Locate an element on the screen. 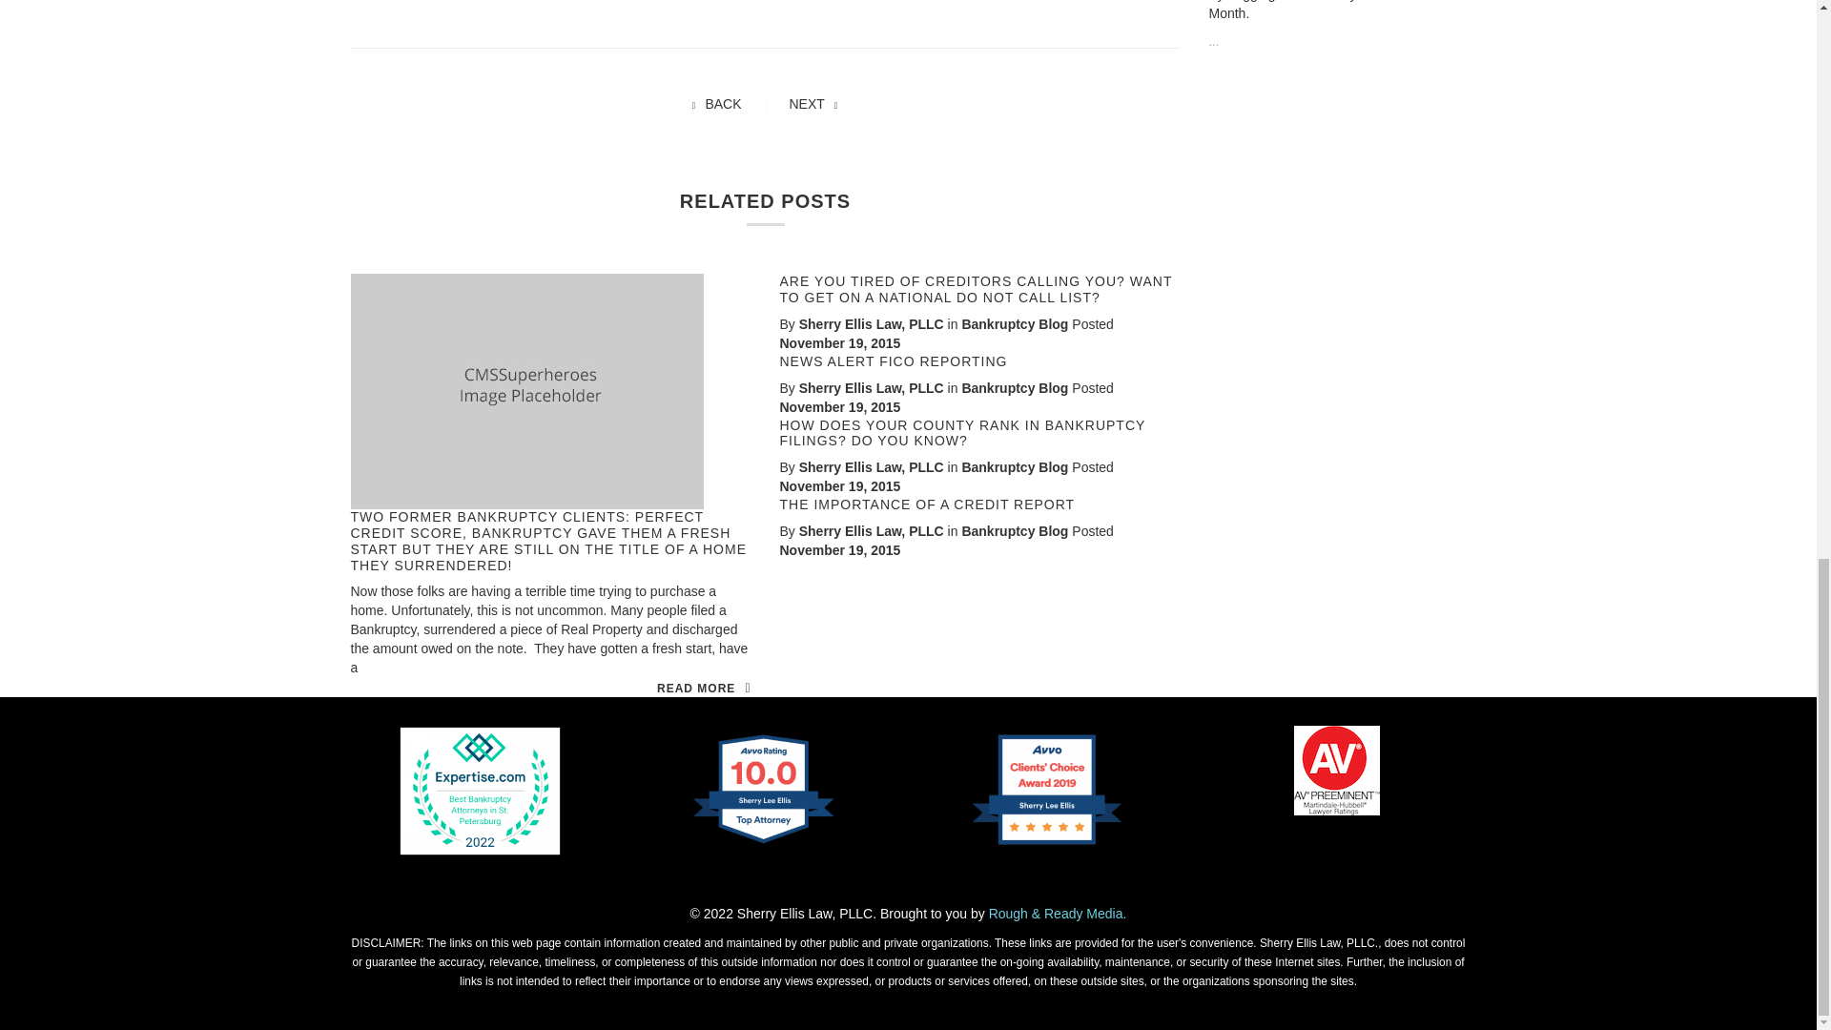 The image size is (1831, 1030). View all posts date November 19, 2015 is located at coordinates (839, 550).